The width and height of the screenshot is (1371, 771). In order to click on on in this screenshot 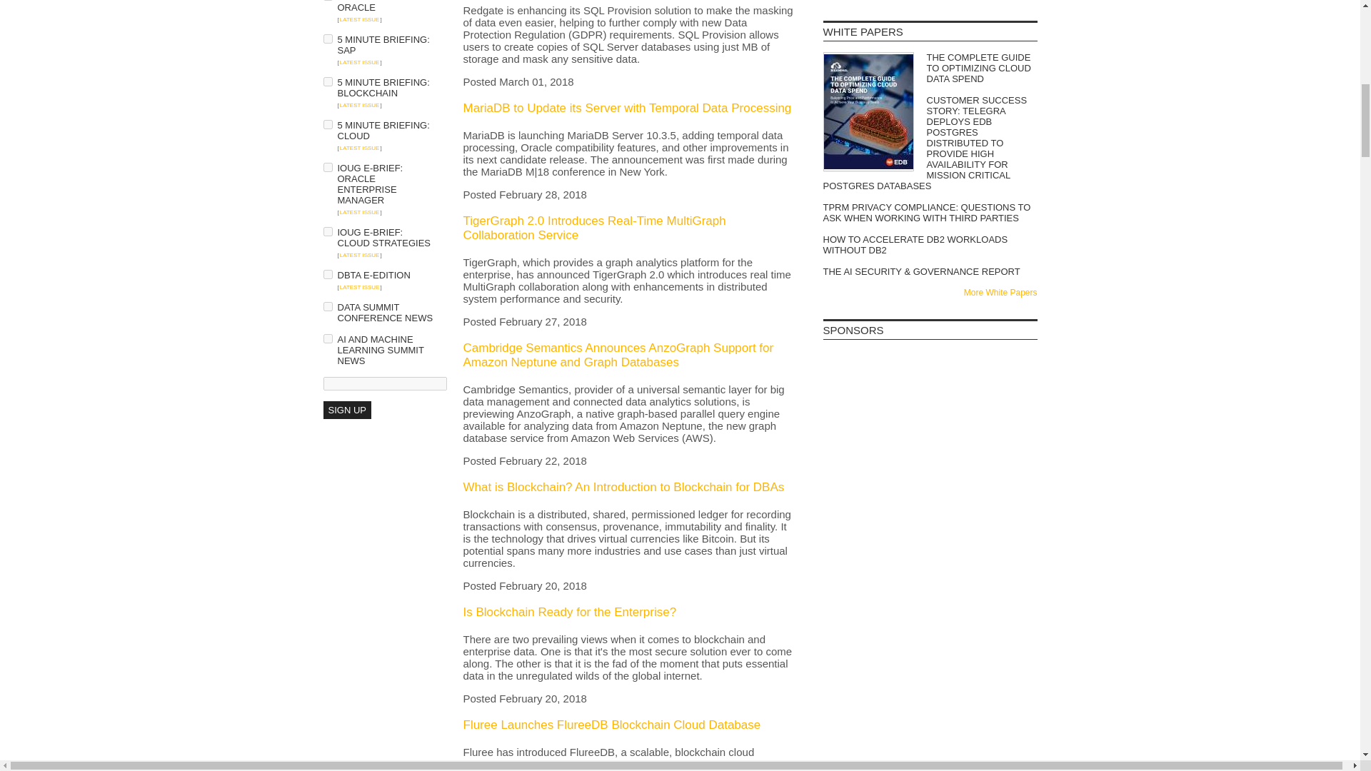, I will do `click(327, 274)`.